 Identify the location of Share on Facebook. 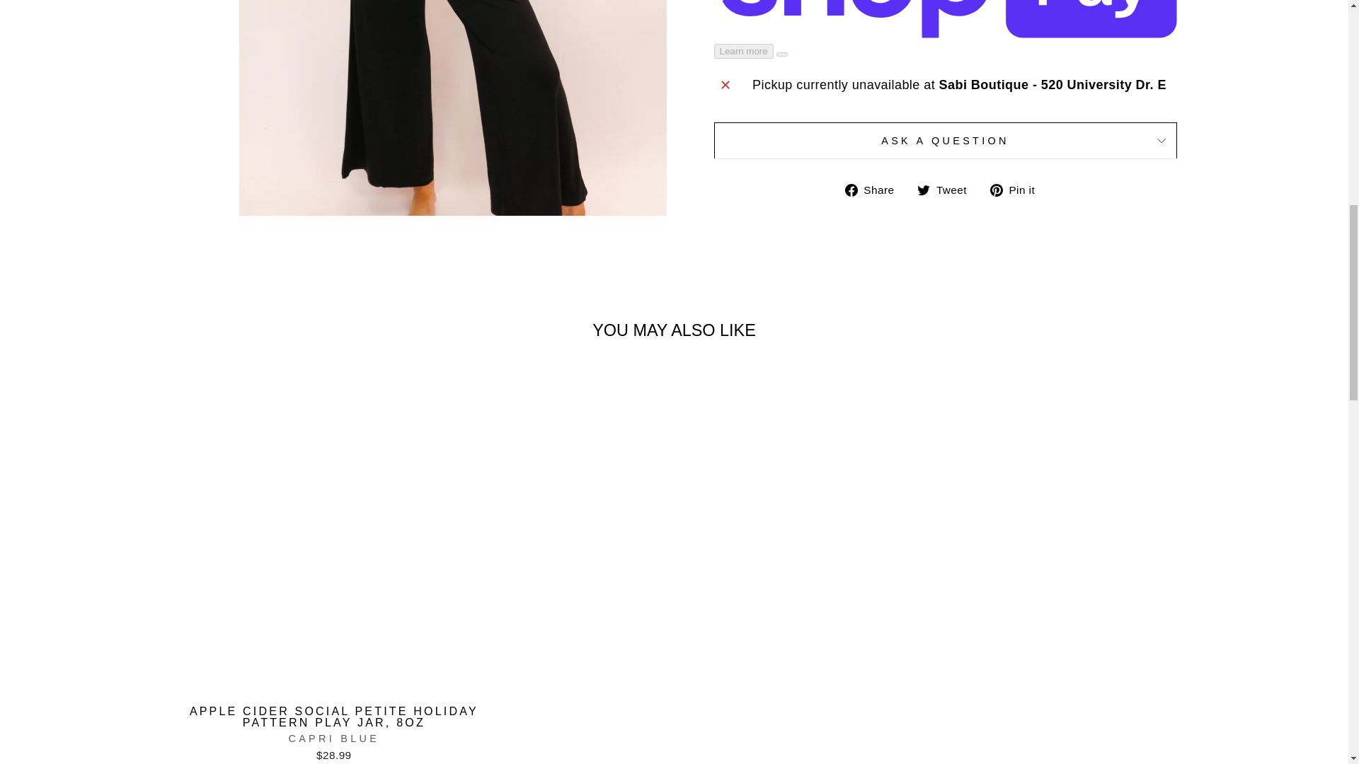
(875, 188).